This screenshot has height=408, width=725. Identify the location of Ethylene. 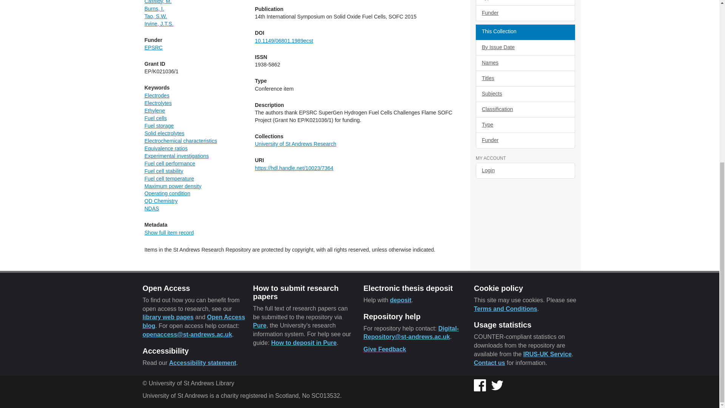
(154, 111).